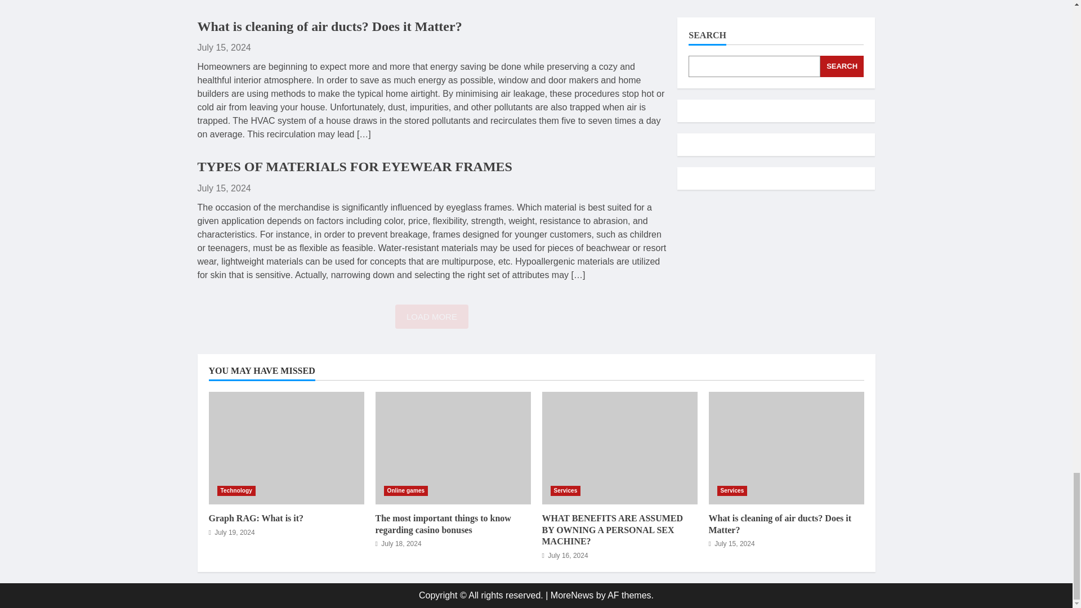 The width and height of the screenshot is (1081, 608). Describe the element at coordinates (236, 491) in the screenshot. I see `Technology` at that location.